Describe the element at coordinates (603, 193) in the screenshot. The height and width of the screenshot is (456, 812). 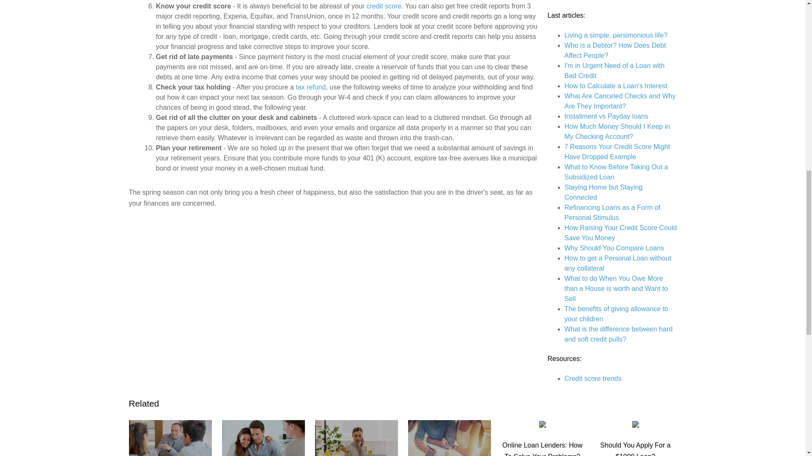
I see `Staying Home but Staying Connected` at that location.